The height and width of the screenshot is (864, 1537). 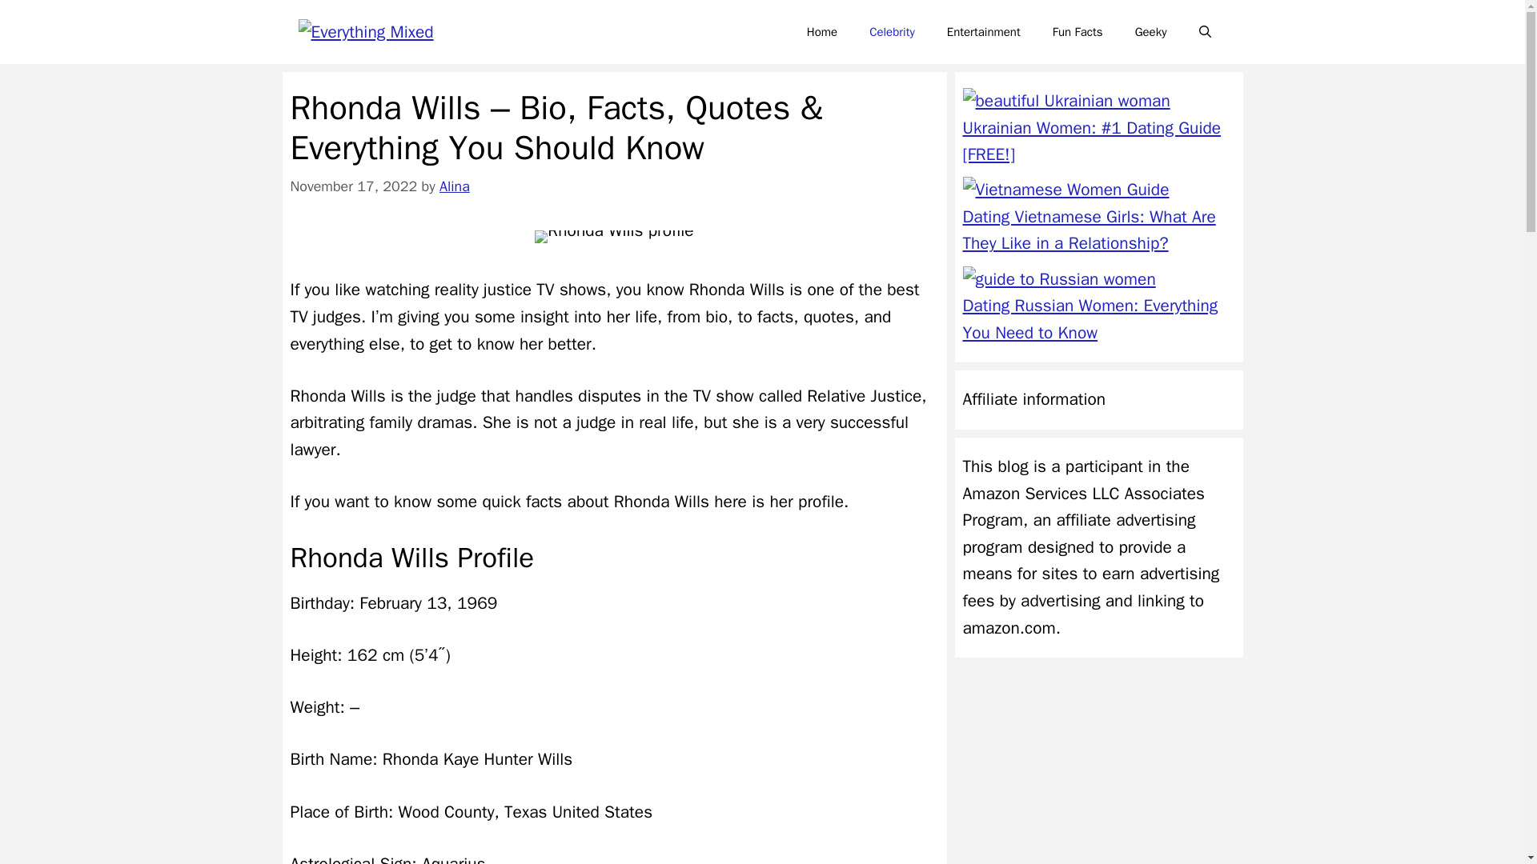 What do you see at coordinates (1151, 32) in the screenshot?
I see `Geeky` at bounding box center [1151, 32].